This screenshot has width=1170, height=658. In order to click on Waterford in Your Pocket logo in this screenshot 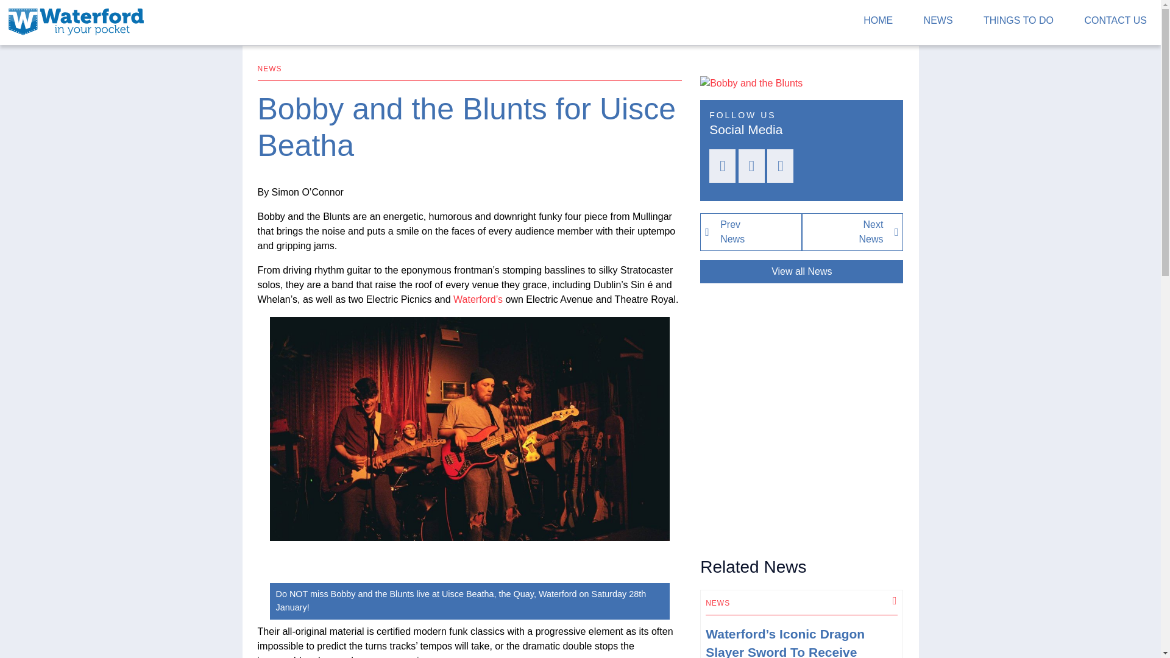, I will do `click(801, 272)`.